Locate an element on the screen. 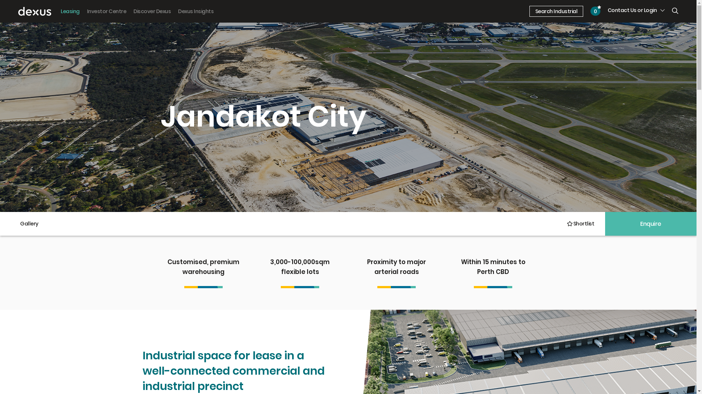  Enquire is located at coordinates (651, 224).